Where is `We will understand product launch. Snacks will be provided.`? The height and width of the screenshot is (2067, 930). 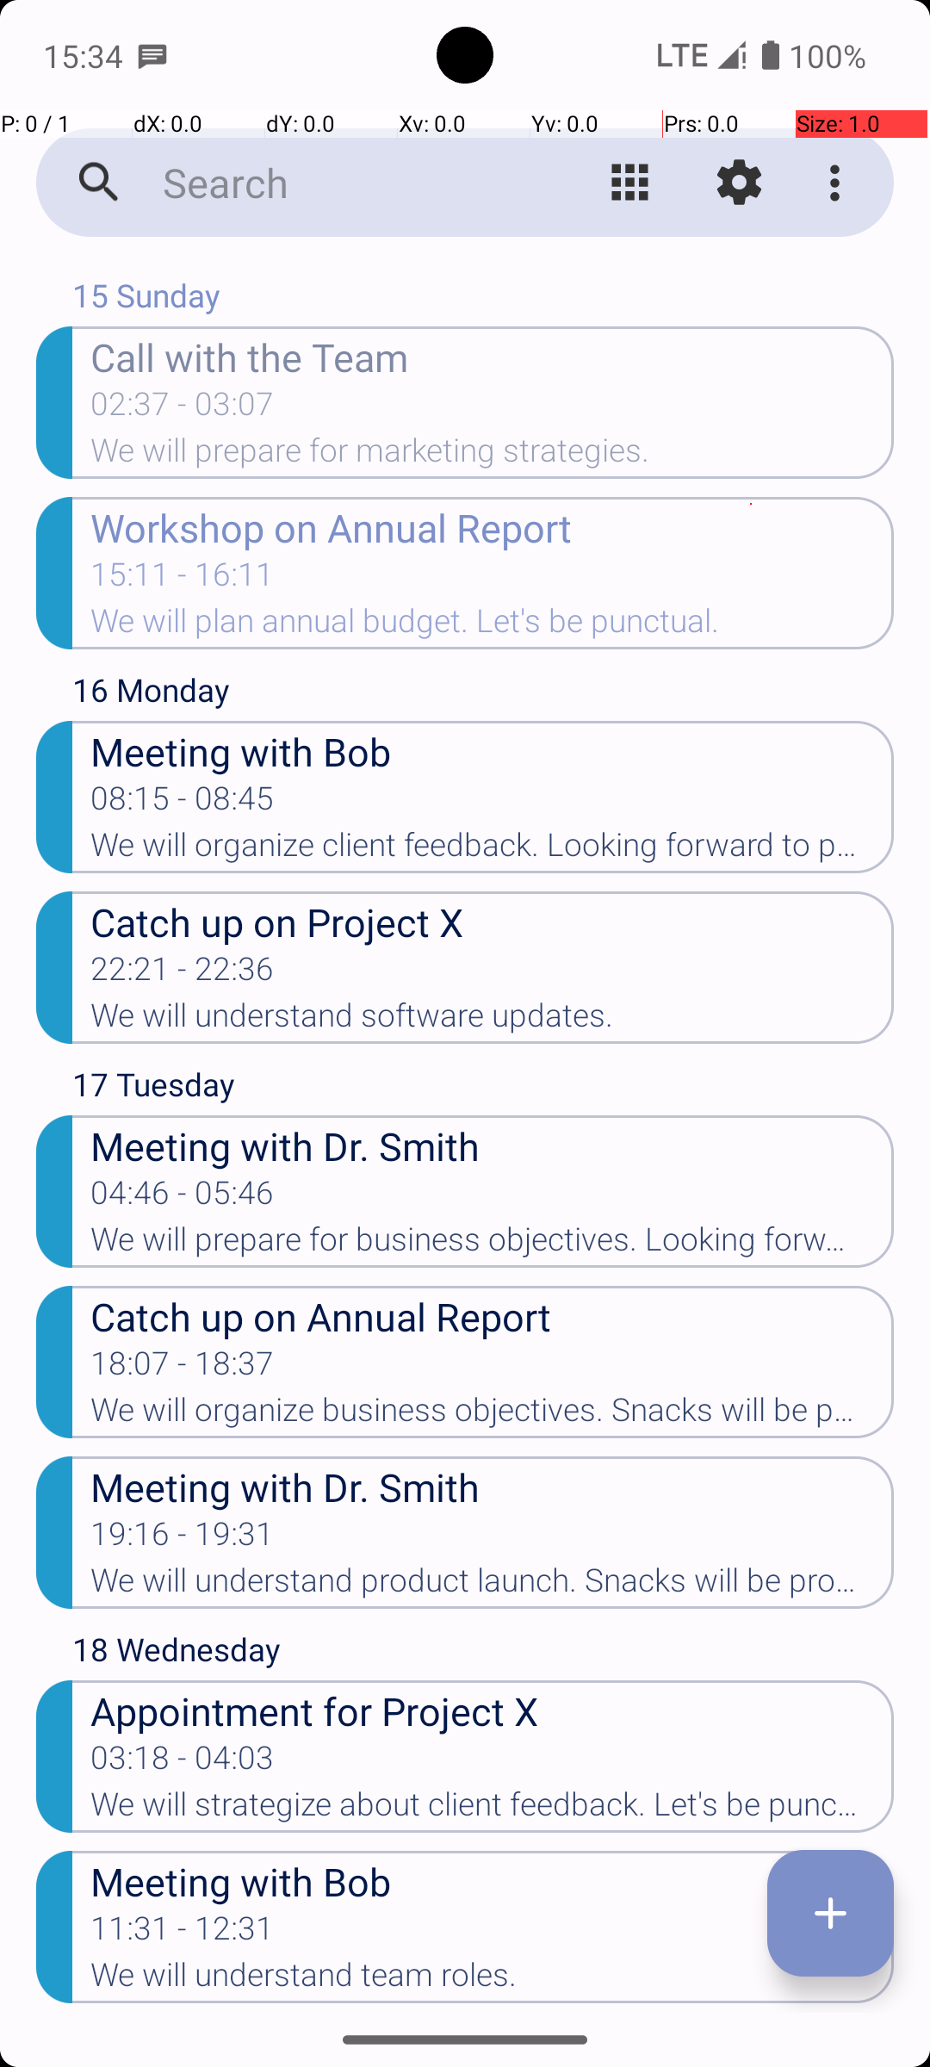 We will understand product launch. Snacks will be provided. is located at coordinates (493, 1586).